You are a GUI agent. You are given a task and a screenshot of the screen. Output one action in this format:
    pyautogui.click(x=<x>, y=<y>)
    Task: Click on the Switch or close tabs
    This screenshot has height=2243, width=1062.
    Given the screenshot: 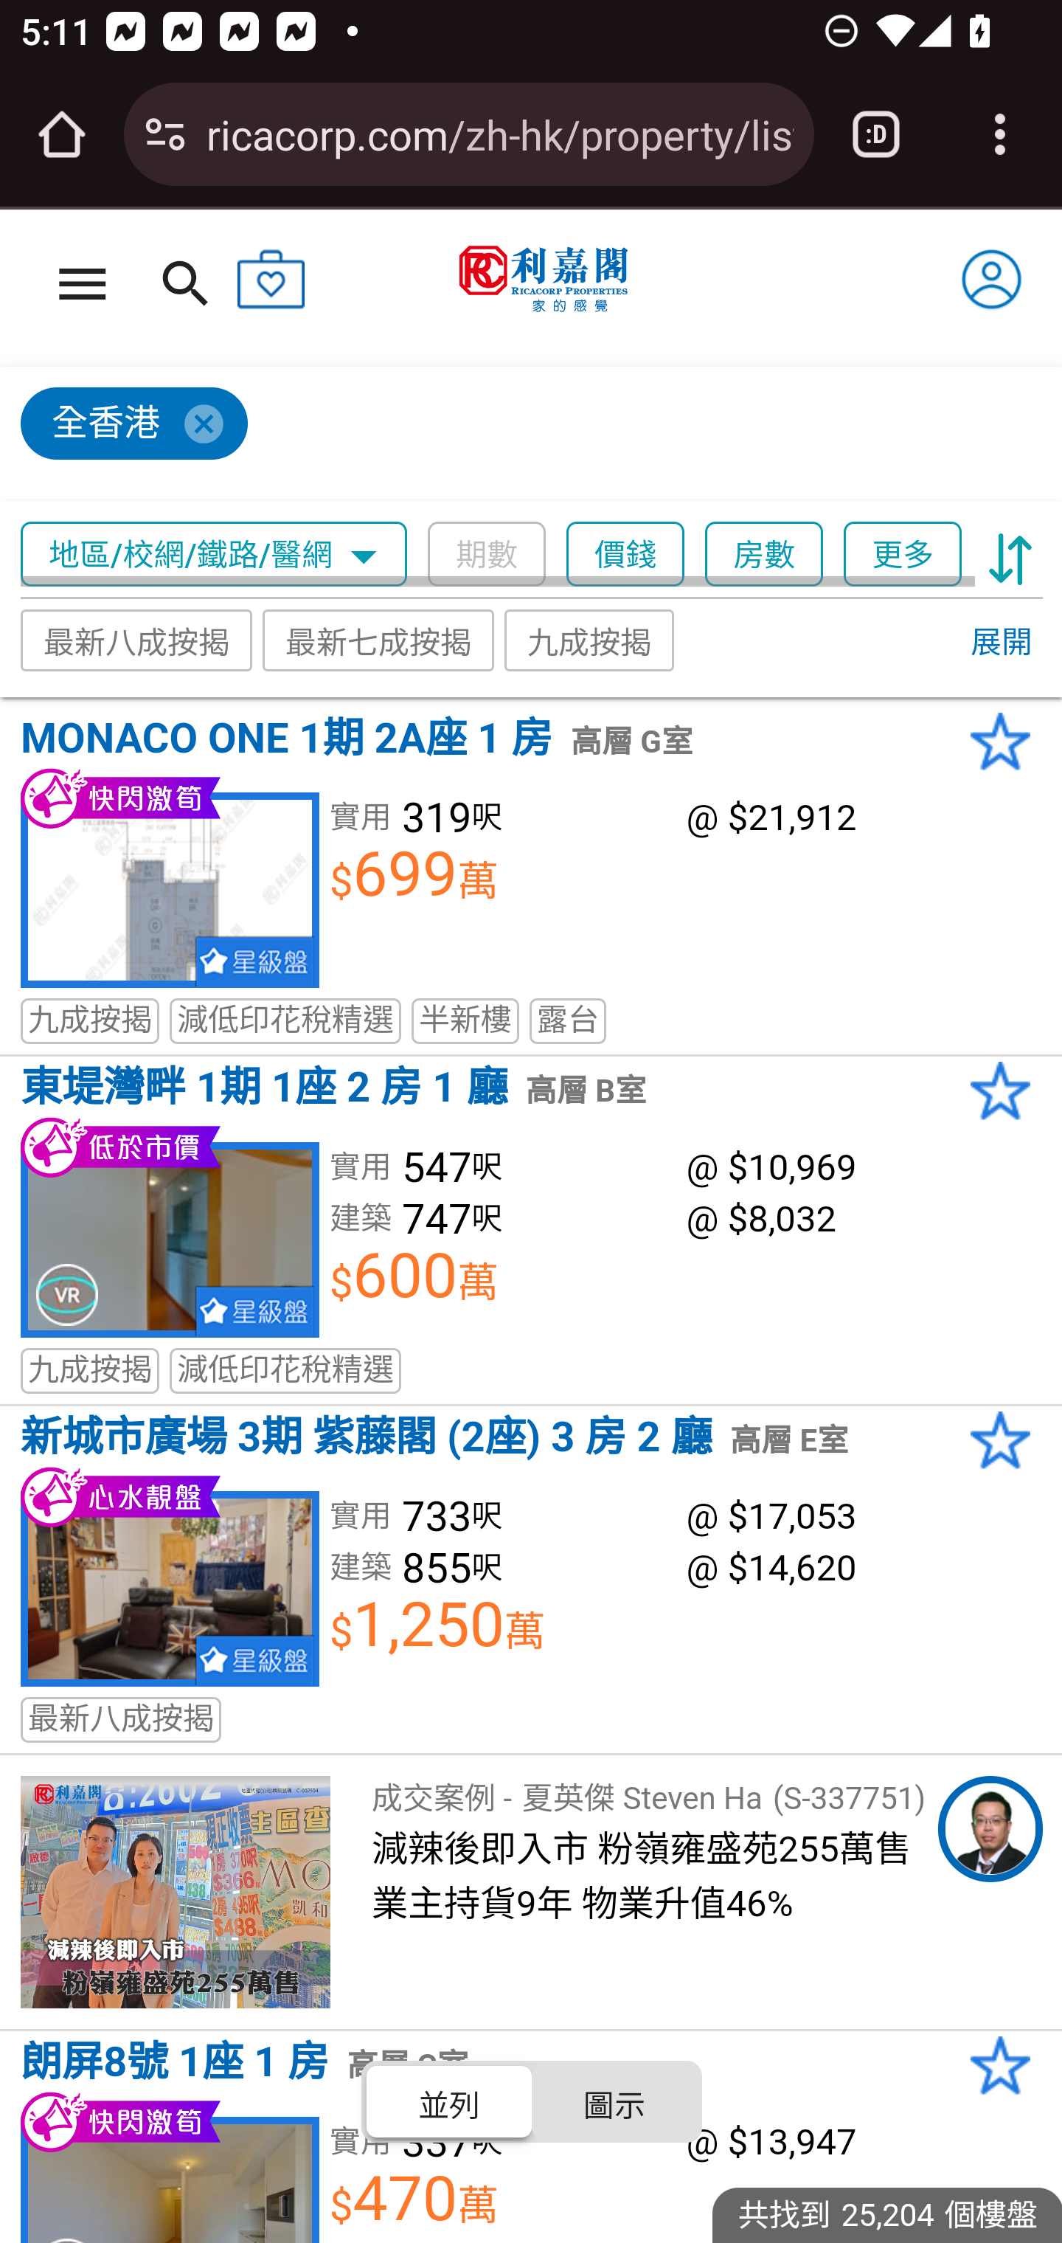 What is the action you would take?
    pyautogui.click(x=876, y=134)
    